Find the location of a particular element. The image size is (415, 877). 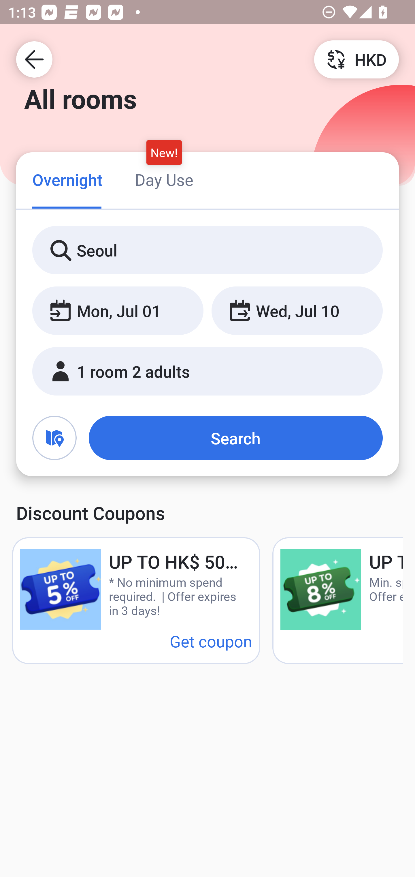

Mon, Jul 01 is located at coordinates (118, 311).